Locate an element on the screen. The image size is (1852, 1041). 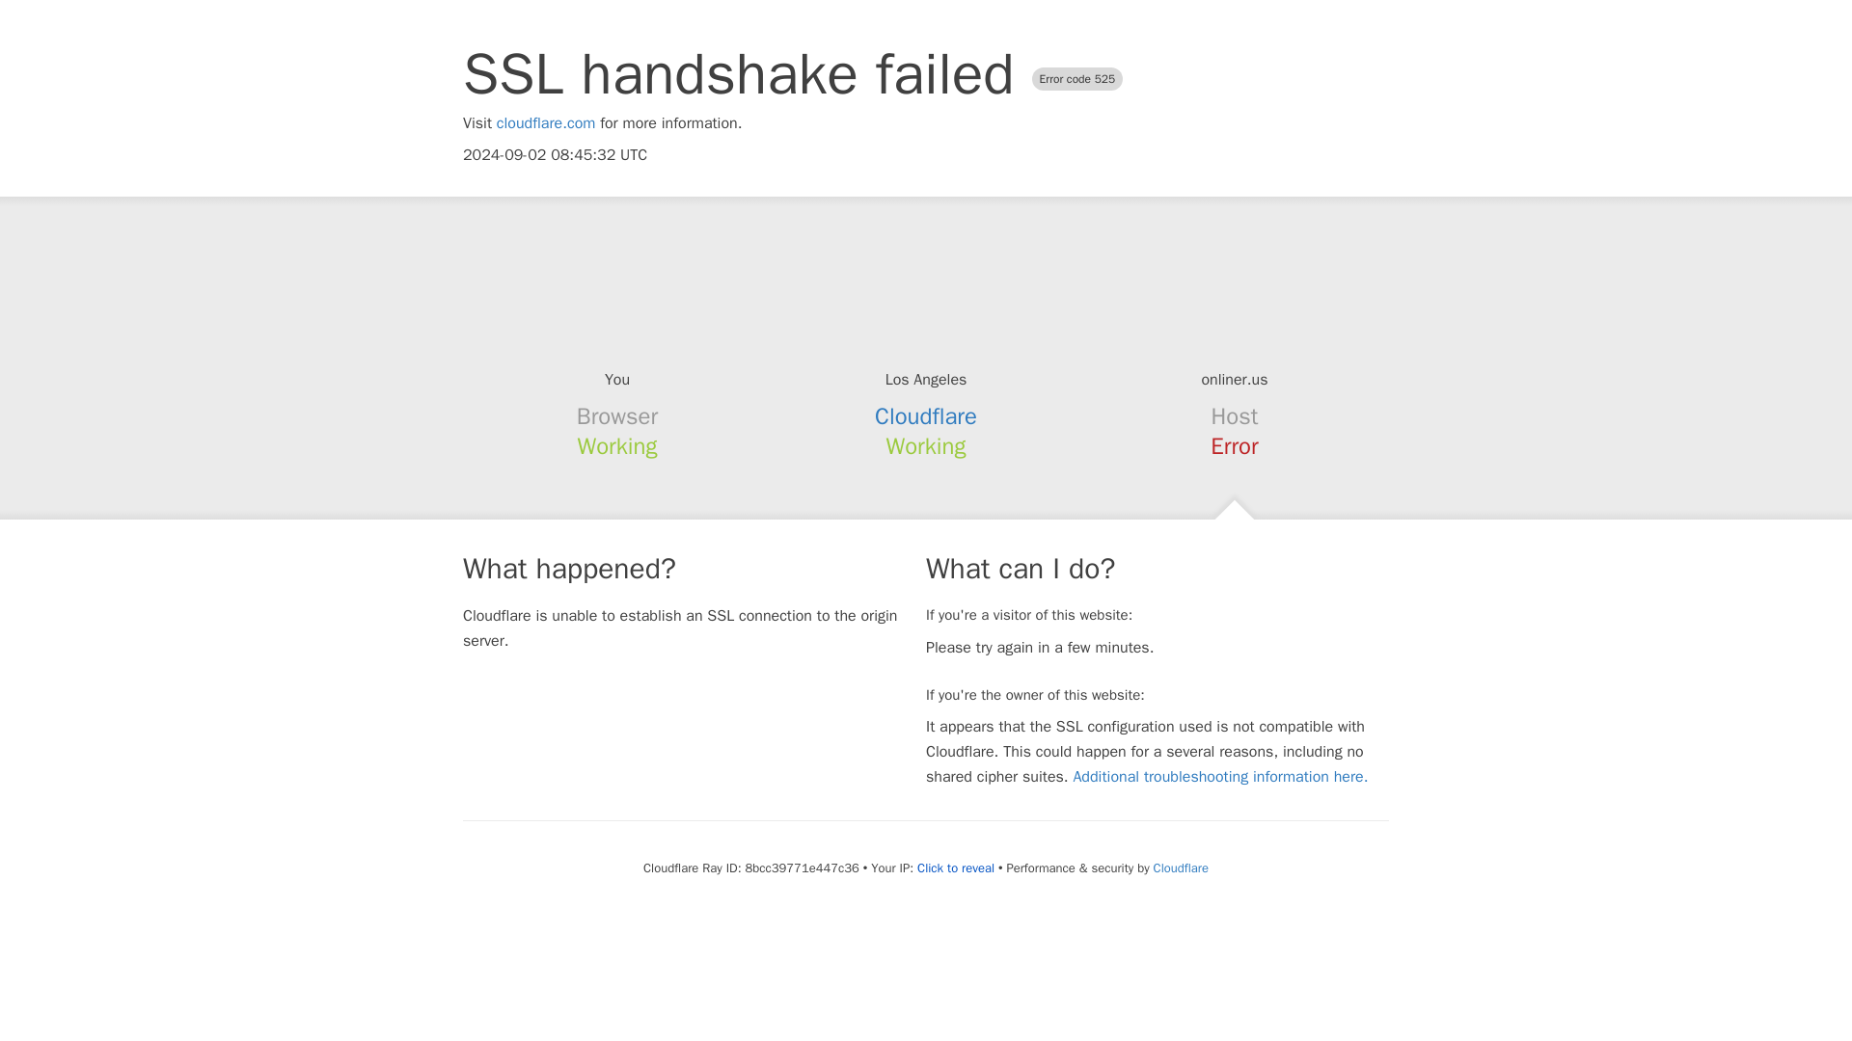
Additional troubleshooting information here. is located at coordinates (1219, 777).